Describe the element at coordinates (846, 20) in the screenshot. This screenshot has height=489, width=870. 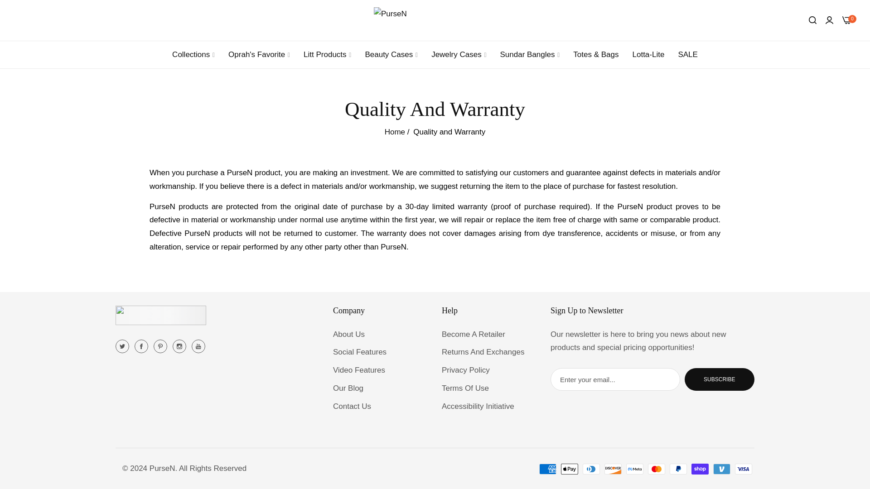
I see `0` at that location.